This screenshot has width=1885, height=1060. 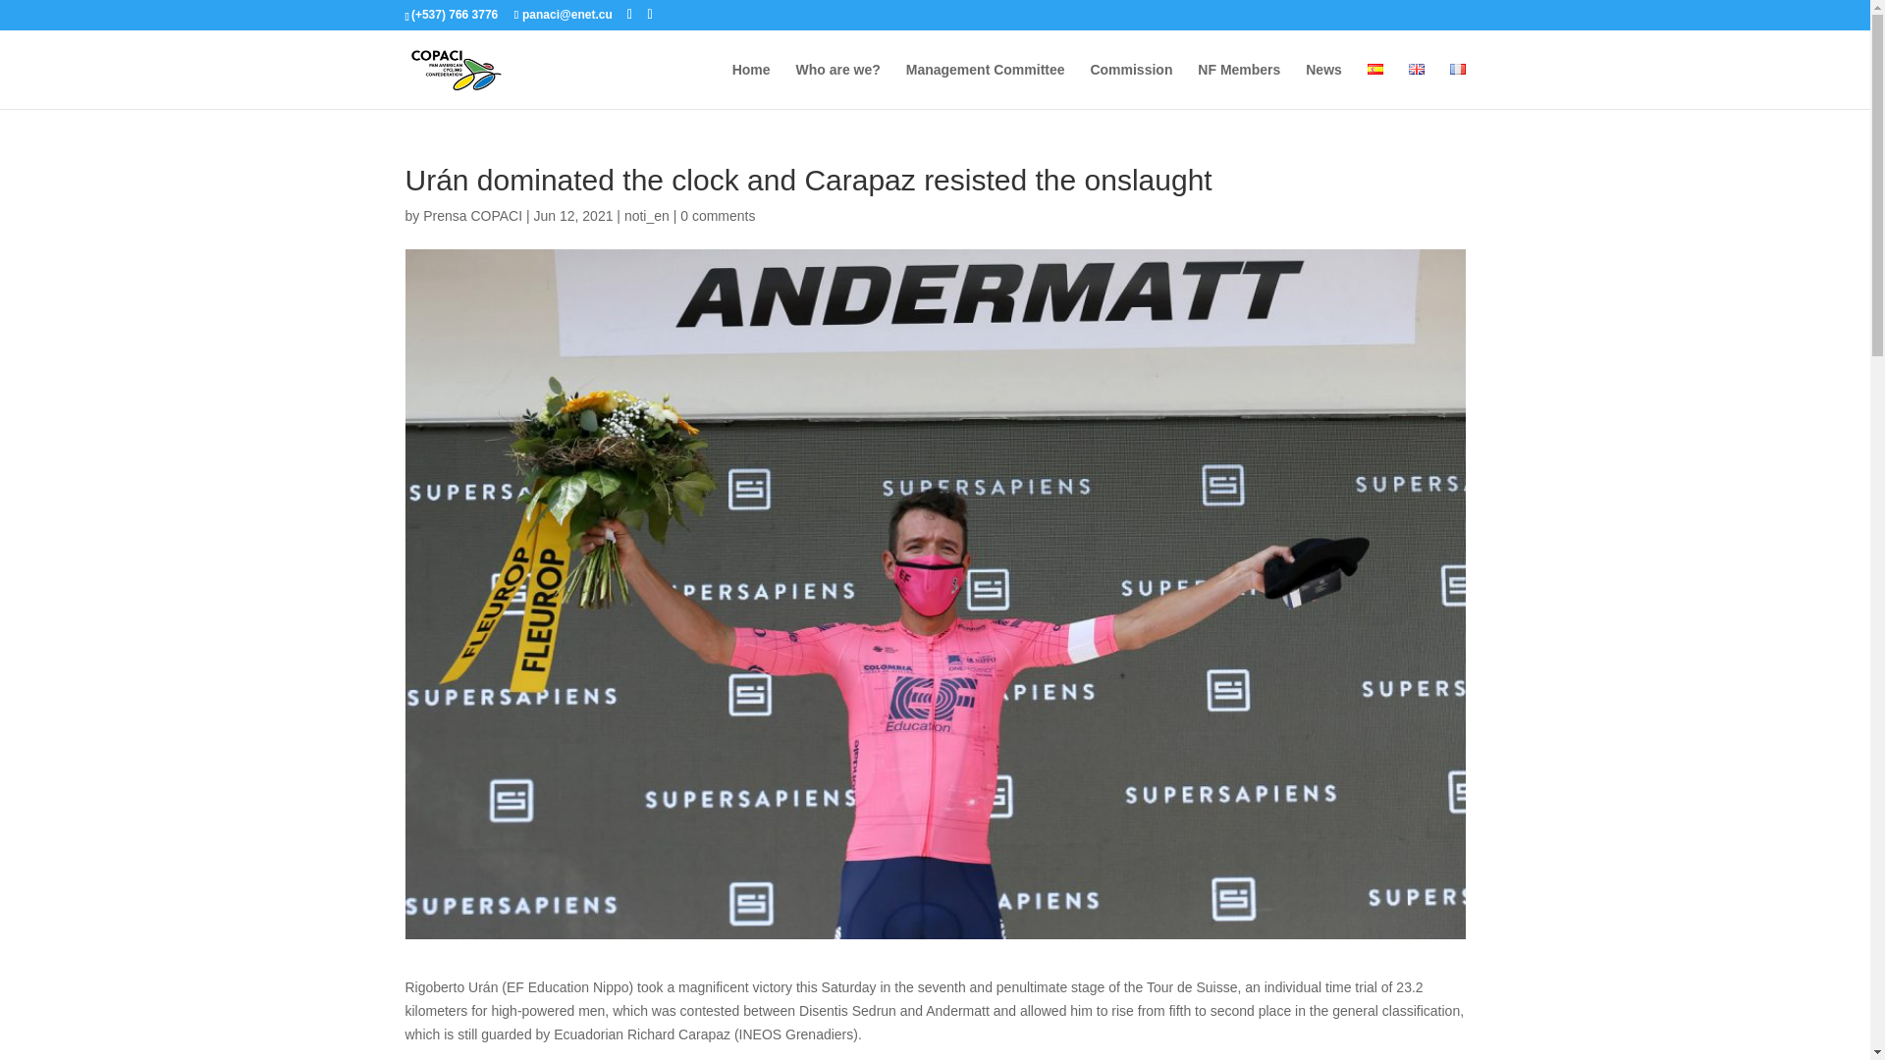 What do you see at coordinates (471, 215) in the screenshot?
I see `Posts by Prensa COPACI` at bounding box center [471, 215].